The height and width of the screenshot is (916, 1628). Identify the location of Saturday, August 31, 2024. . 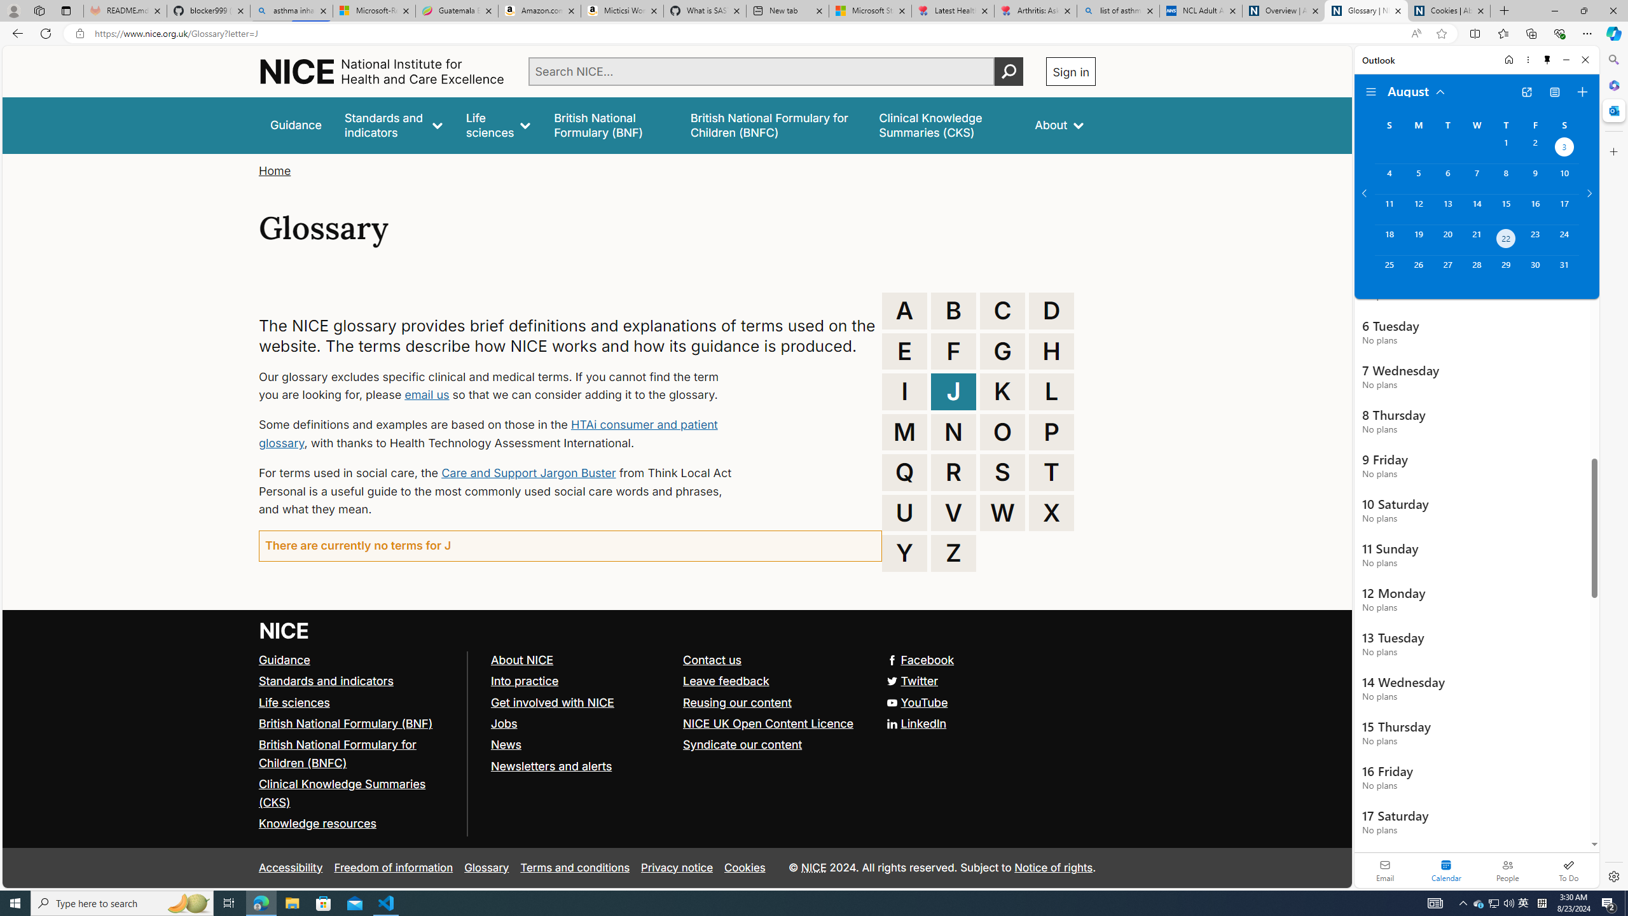
(1564, 270).